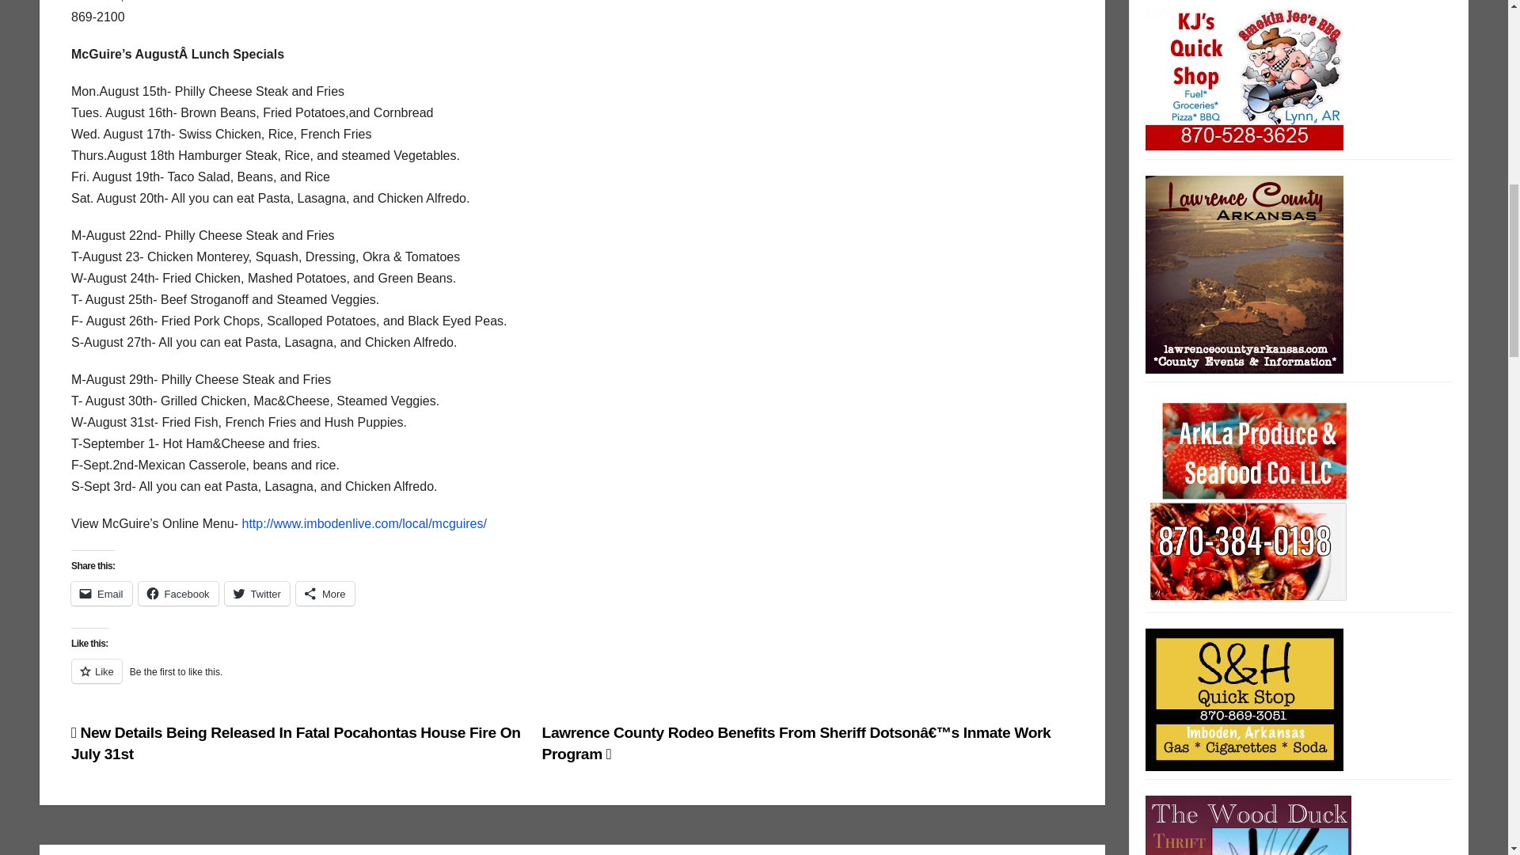 Image resolution: width=1520 pixels, height=855 pixels. I want to click on Like or Reblog, so click(572, 679).